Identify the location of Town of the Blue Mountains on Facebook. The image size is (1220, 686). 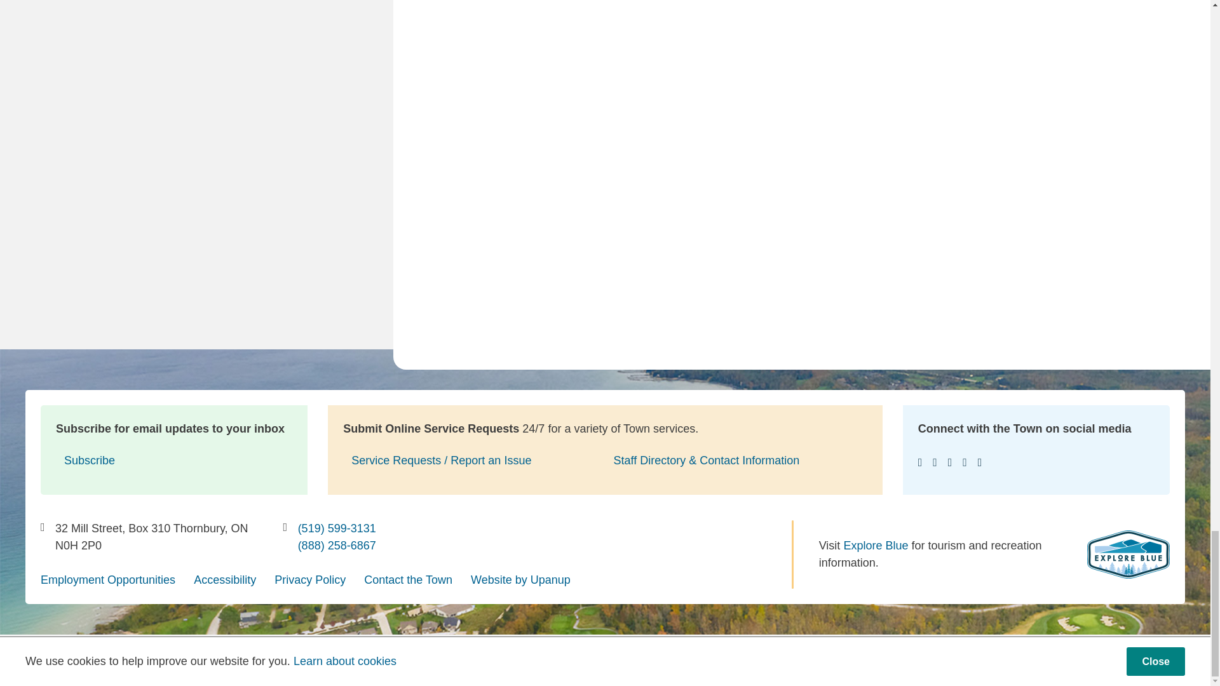
(920, 462).